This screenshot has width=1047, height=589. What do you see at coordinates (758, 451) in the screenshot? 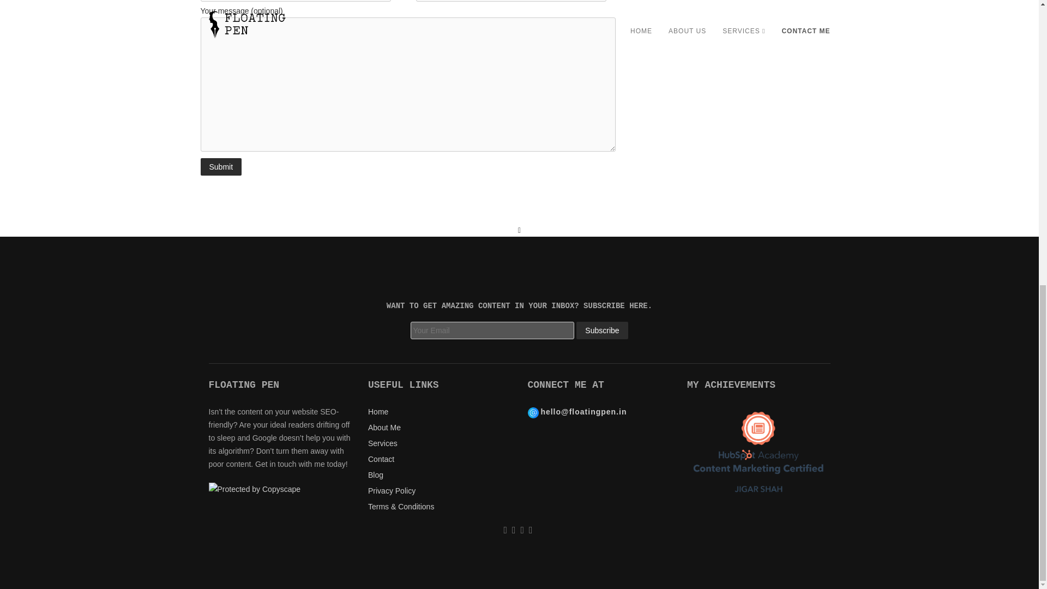
I see `Content Marketing` at bounding box center [758, 451].